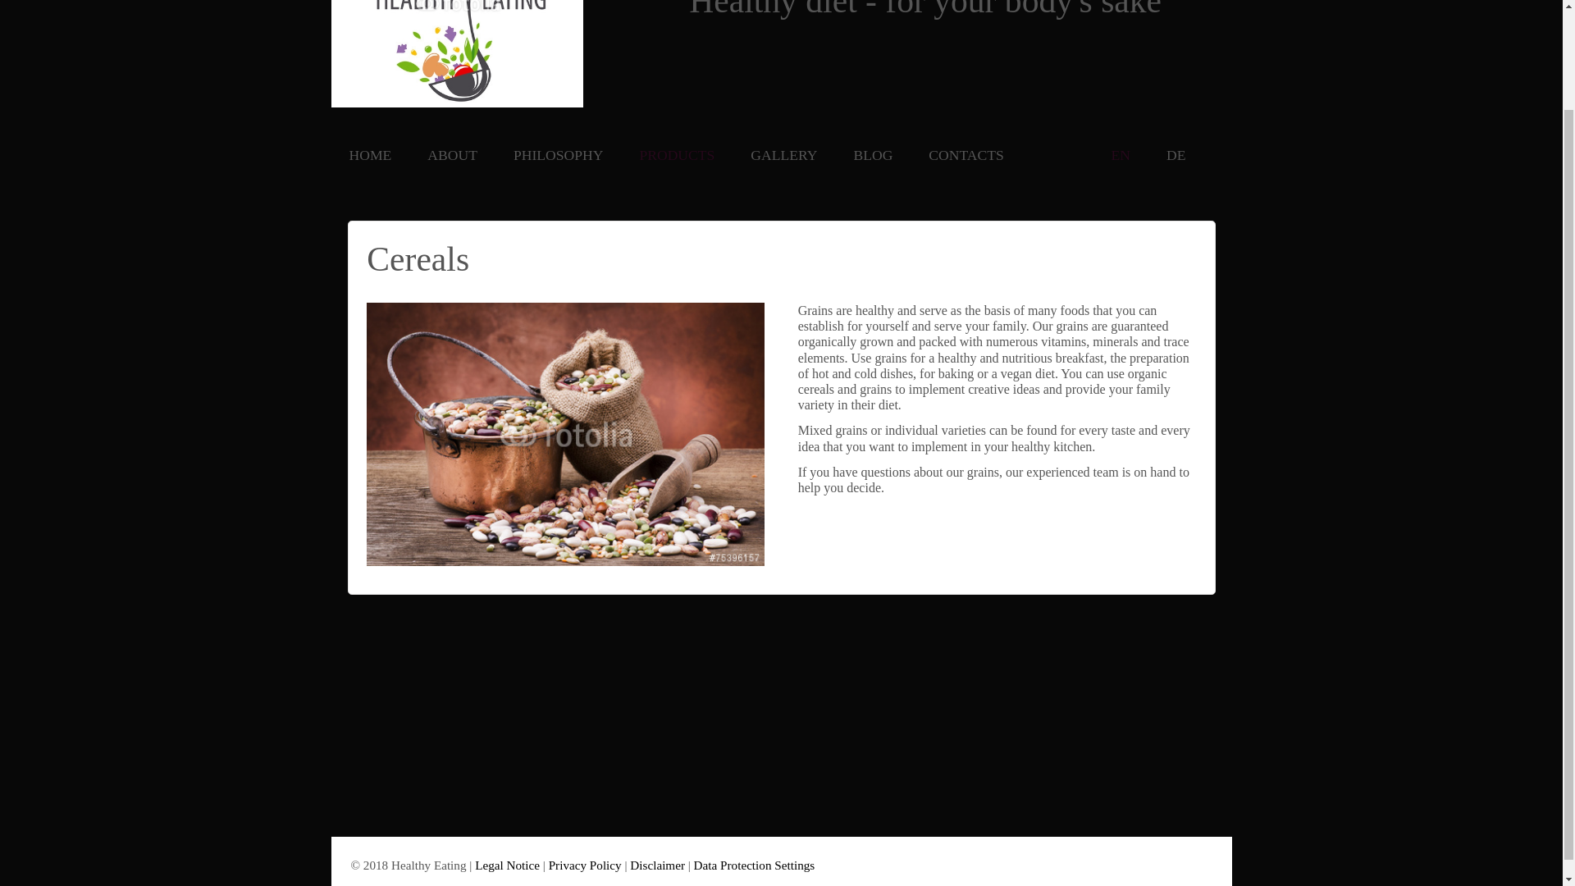  What do you see at coordinates (507, 865) in the screenshot?
I see `Legal Notice` at bounding box center [507, 865].